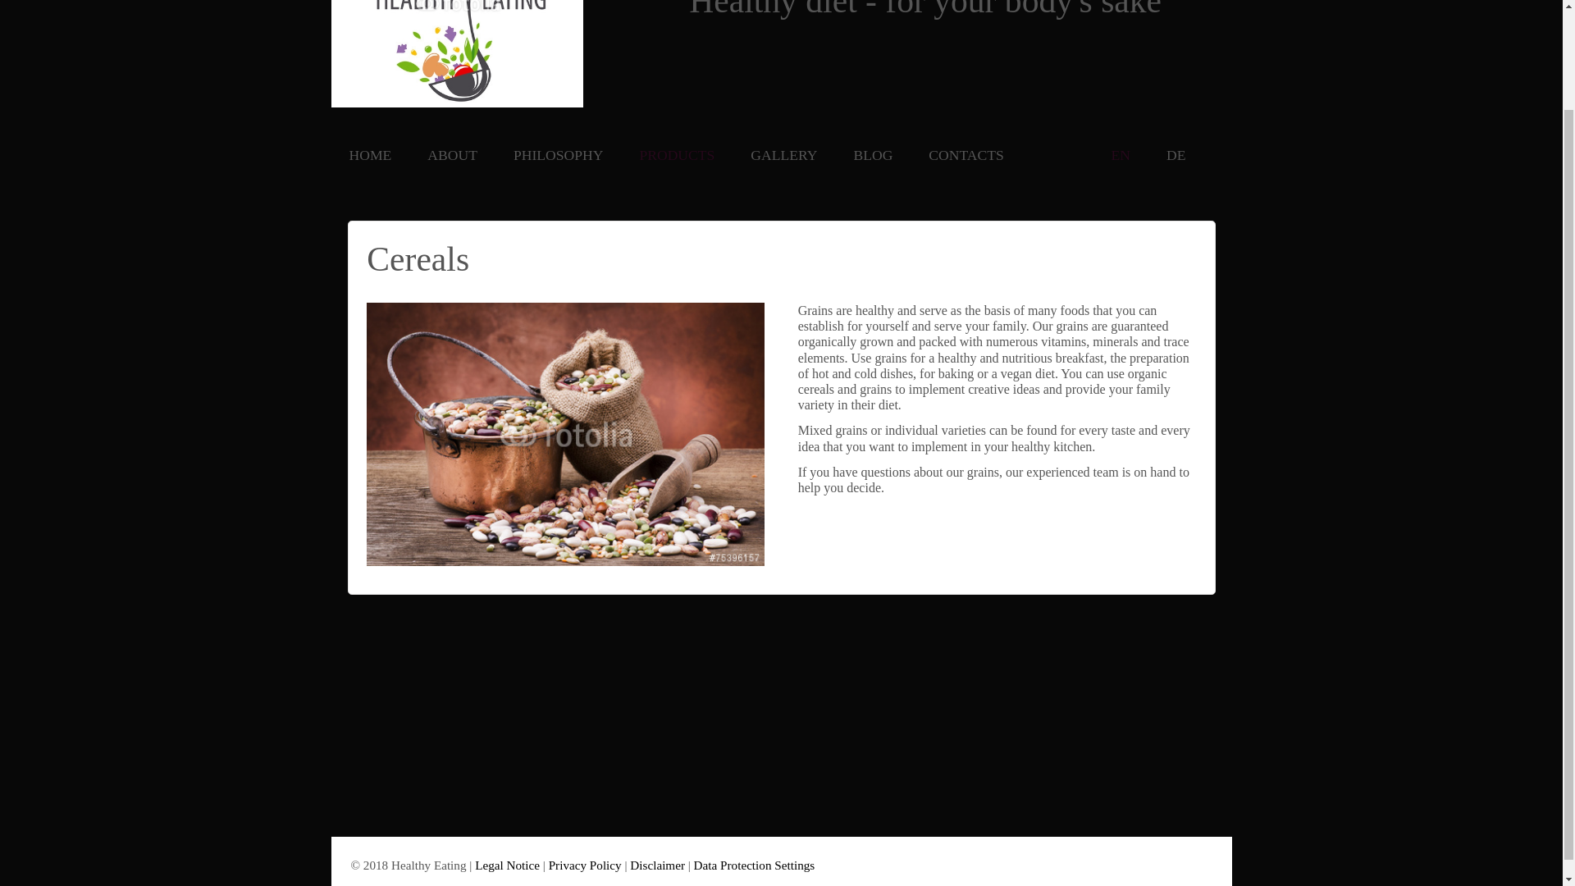  What do you see at coordinates (507, 865) in the screenshot?
I see `Legal Notice` at bounding box center [507, 865].